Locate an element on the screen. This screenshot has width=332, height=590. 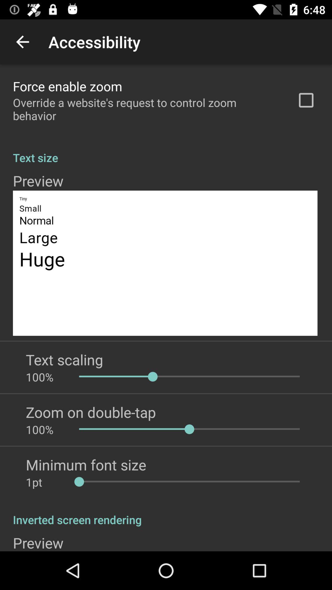
select the check box is located at coordinates (306, 100).